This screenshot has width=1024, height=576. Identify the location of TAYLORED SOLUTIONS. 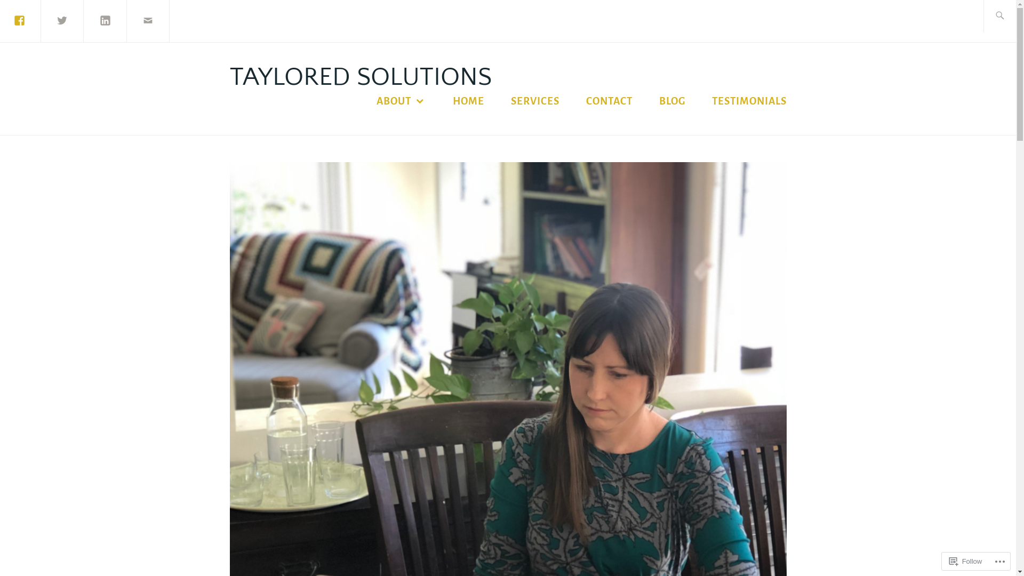
(361, 77).